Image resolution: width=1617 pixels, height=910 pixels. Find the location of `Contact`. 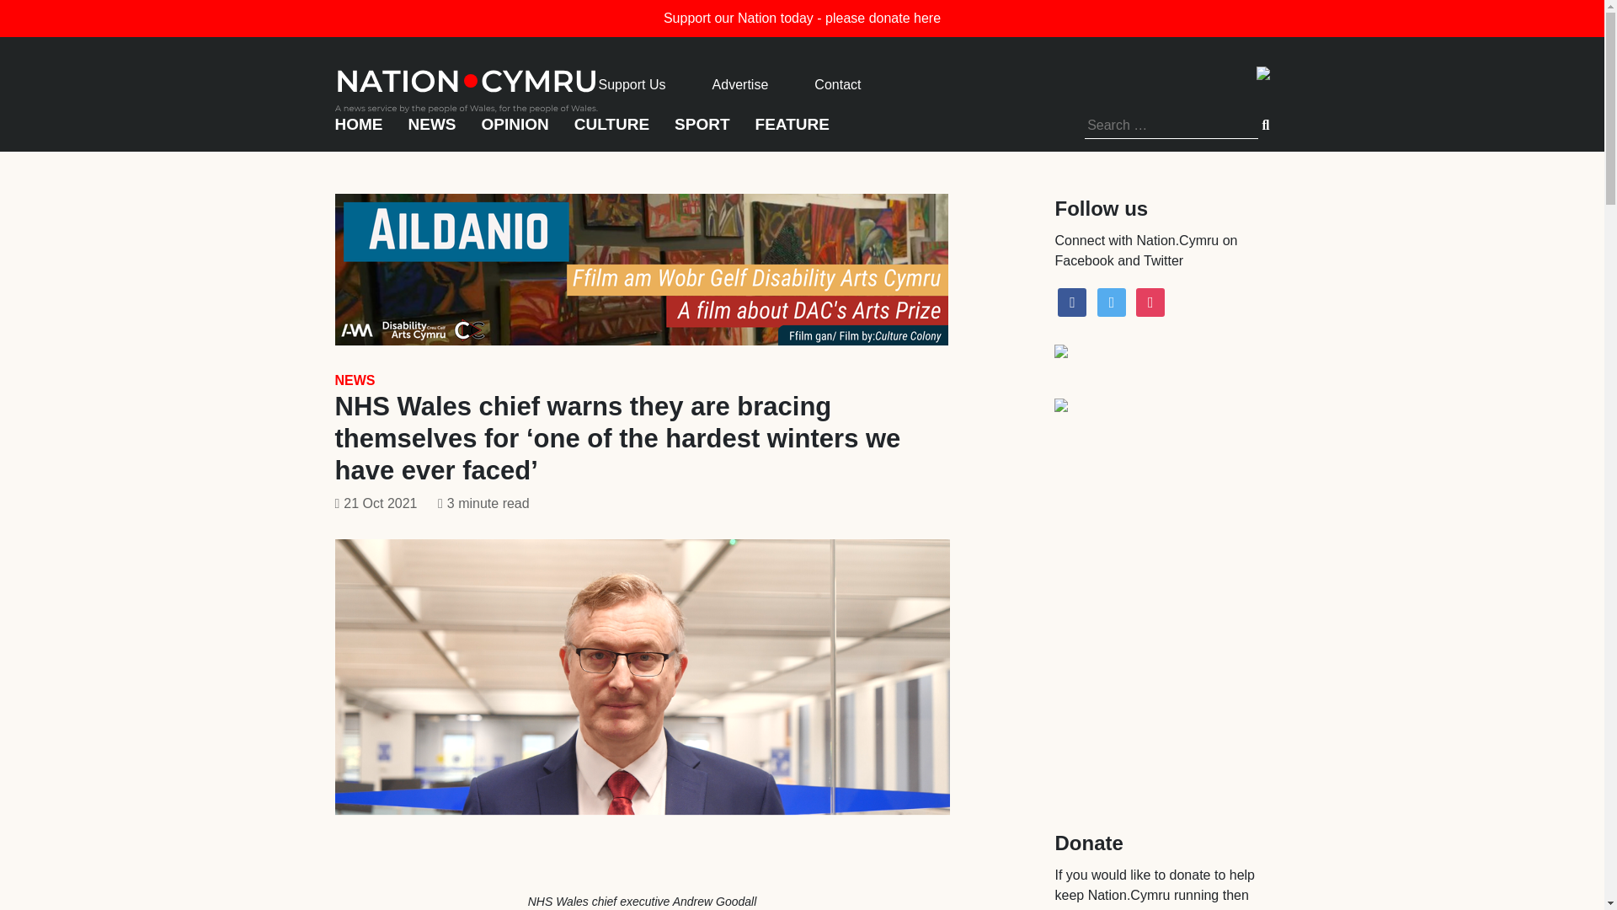

Contact is located at coordinates (837, 84).